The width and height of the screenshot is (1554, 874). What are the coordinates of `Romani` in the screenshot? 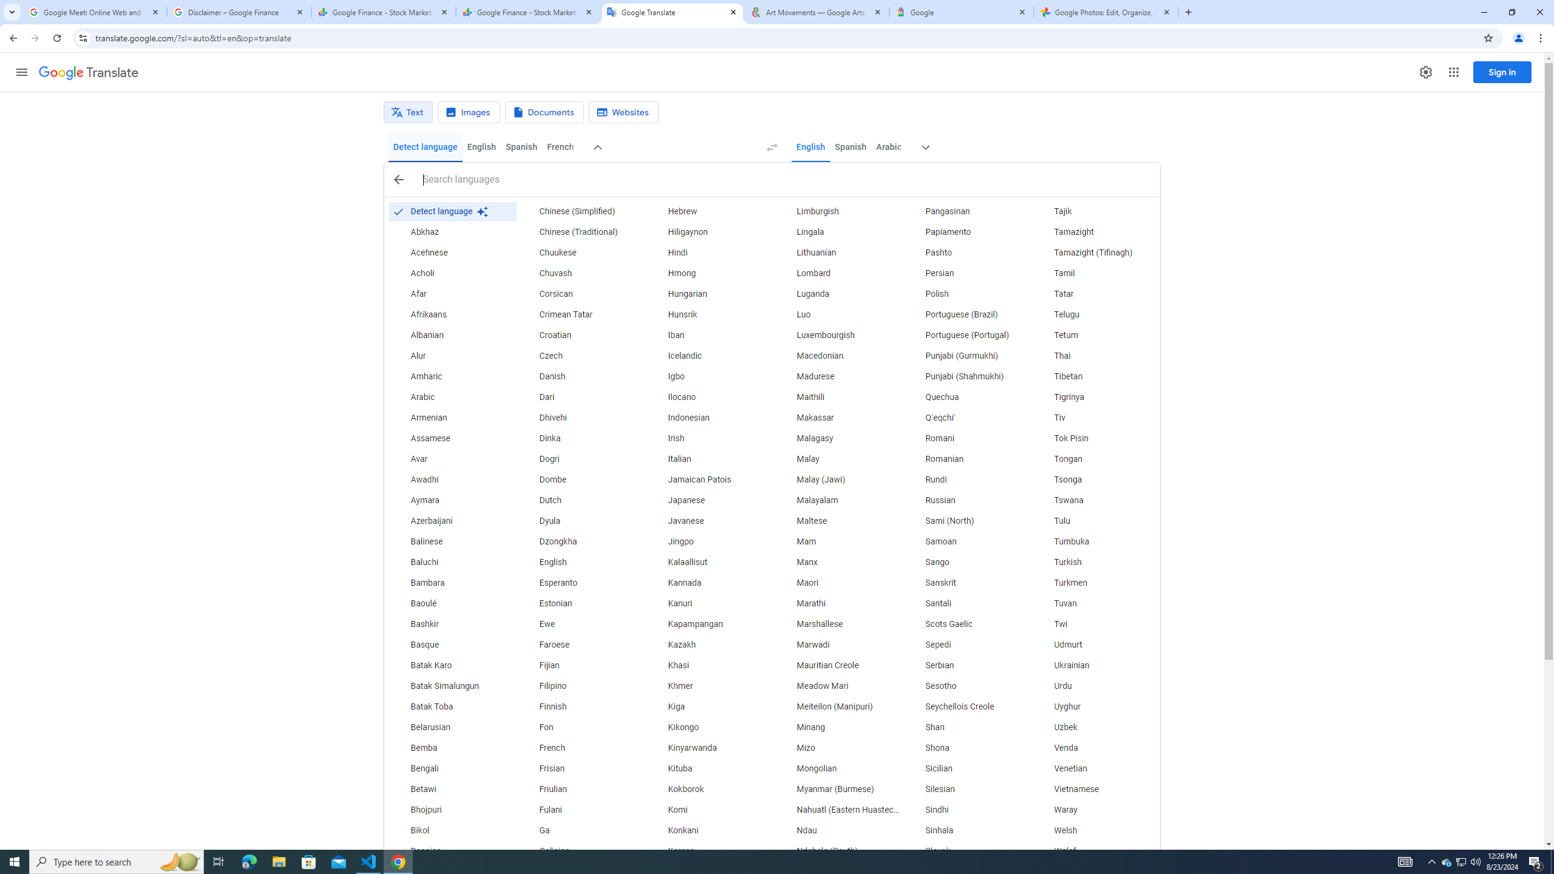 It's located at (967, 438).